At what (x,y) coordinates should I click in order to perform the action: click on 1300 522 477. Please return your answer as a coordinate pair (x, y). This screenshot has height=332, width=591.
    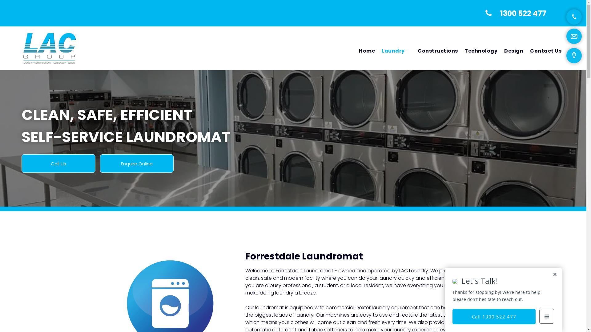
    Looking at the image, I should click on (523, 13).